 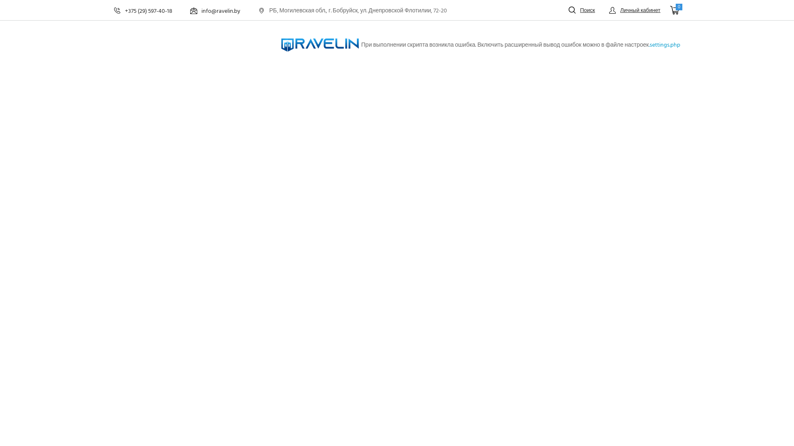 What do you see at coordinates (215, 11) in the screenshot?
I see `info@ravelin.by` at bounding box center [215, 11].